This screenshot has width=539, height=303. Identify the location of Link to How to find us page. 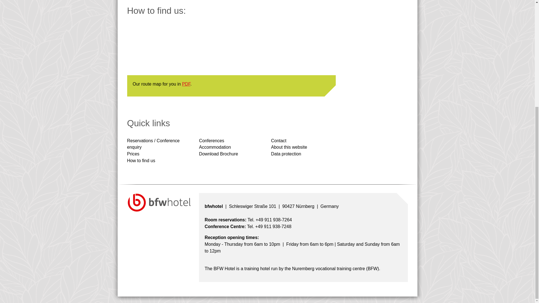
(141, 160).